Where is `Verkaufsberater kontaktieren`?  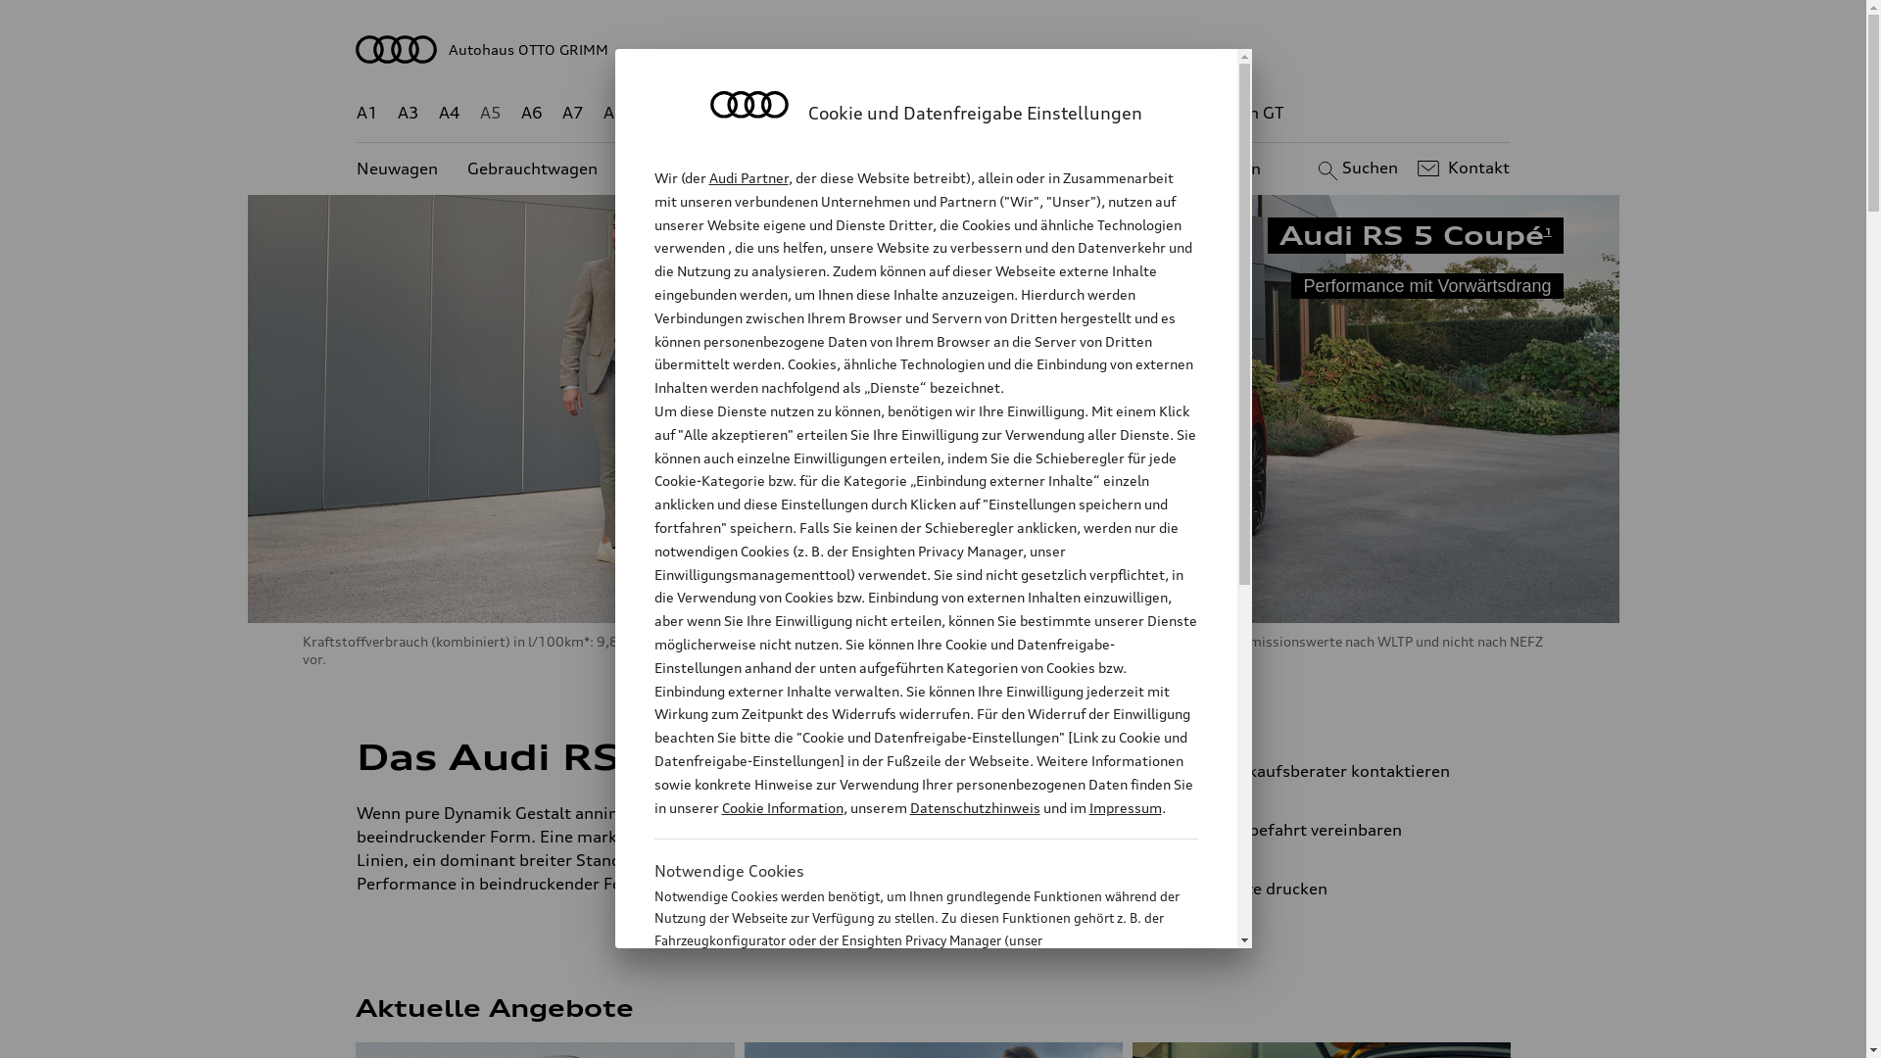
Verkaufsberater kontaktieren is located at coordinates (1342, 771).